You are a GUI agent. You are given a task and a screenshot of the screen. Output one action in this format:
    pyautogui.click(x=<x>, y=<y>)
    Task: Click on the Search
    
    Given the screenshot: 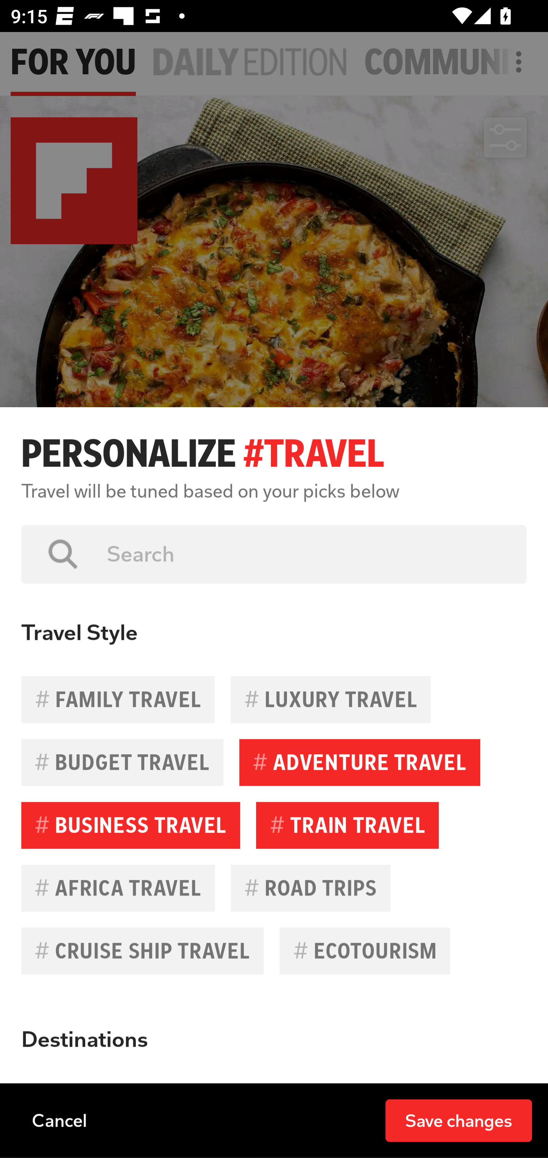 What is the action you would take?
    pyautogui.click(x=306, y=554)
    